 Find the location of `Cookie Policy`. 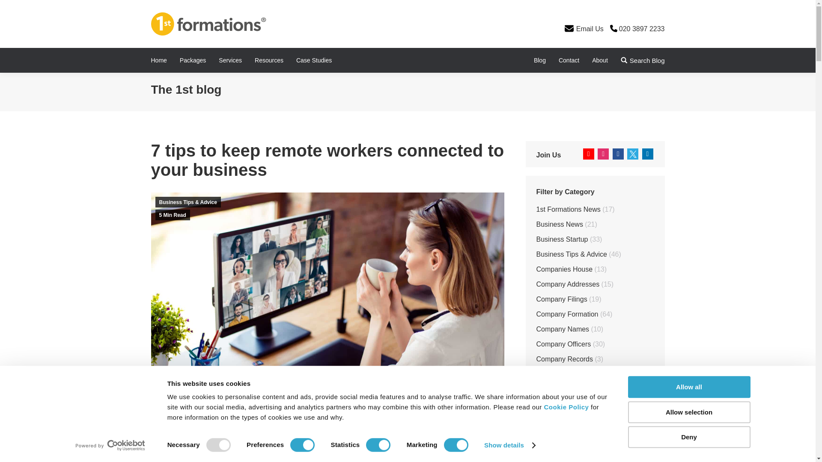

Cookie Policy is located at coordinates (567, 407).